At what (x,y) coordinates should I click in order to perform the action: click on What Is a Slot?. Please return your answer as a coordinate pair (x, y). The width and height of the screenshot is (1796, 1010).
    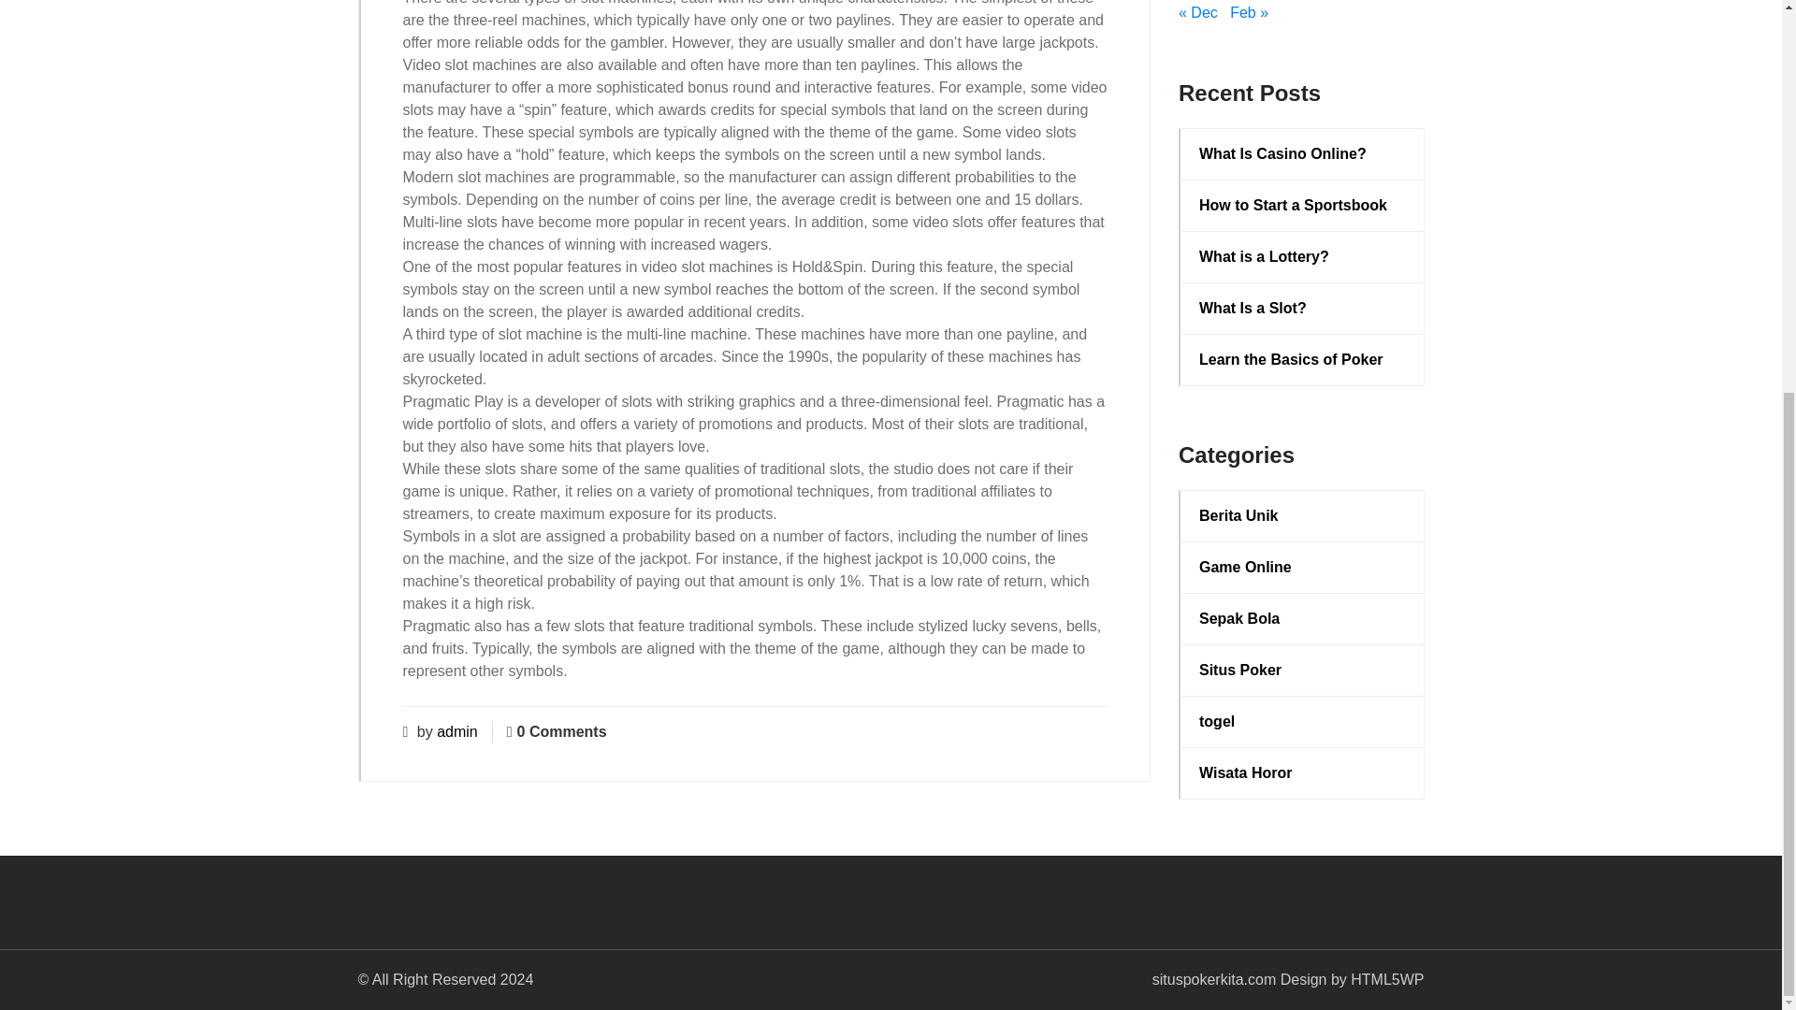
    Looking at the image, I should click on (1302, 309).